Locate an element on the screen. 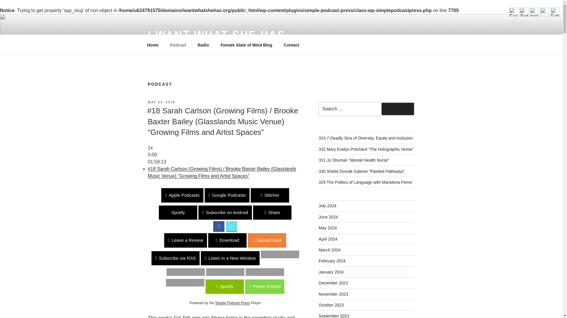 This screenshot has height=318, width=567. I WANT WHAT SHE HAS is located at coordinates (216, 35).